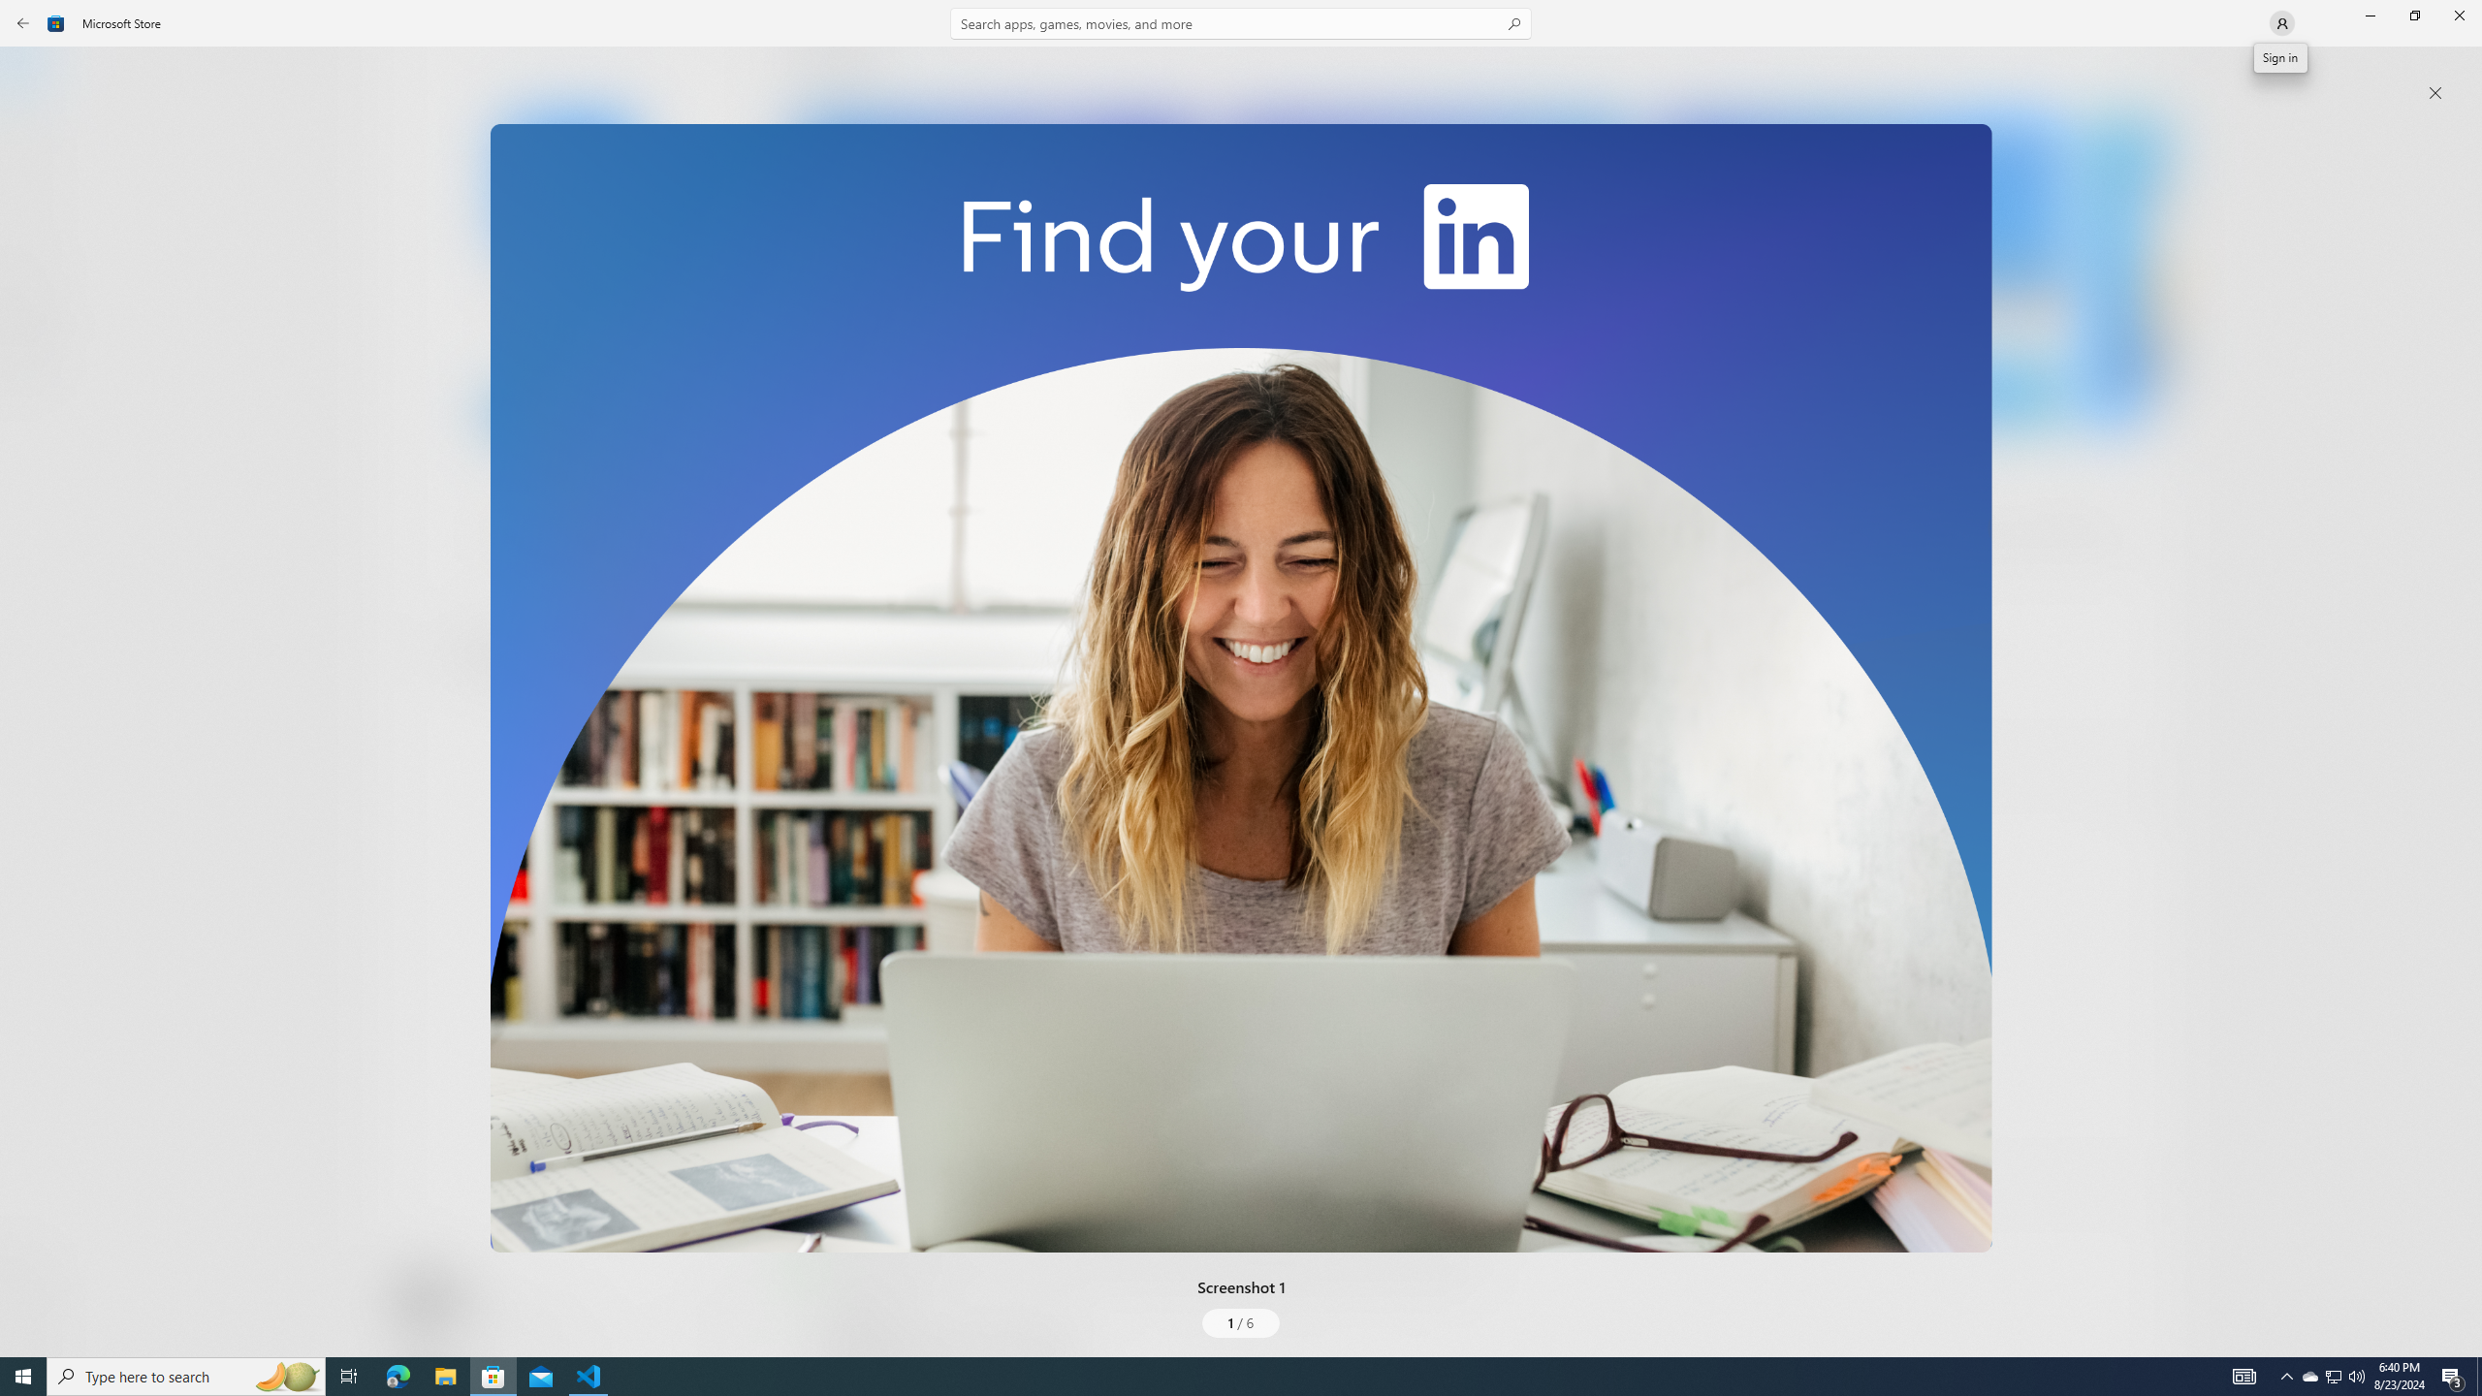 The width and height of the screenshot is (2482, 1396). Describe the element at coordinates (2459, 16) in the screenshot. I see `Close Microsoft Store` at that location.